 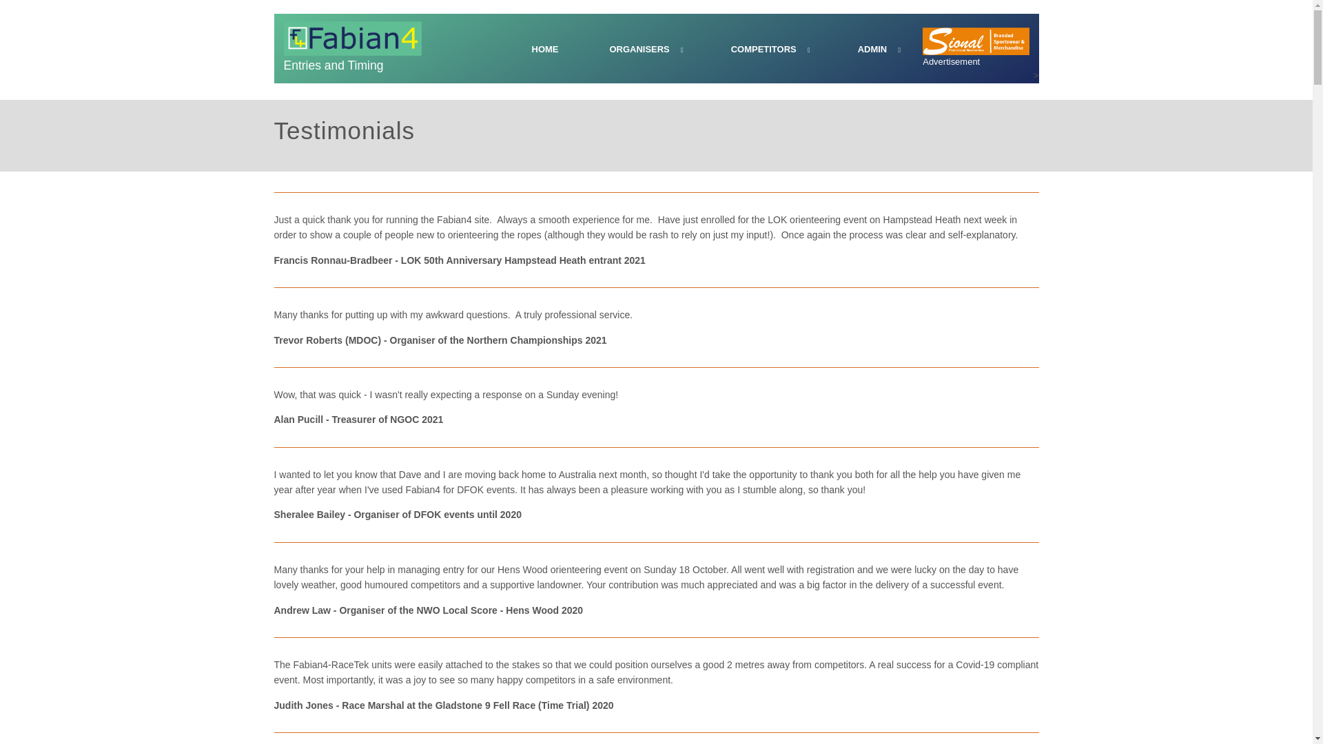 I want to click on COMPETITORS, so click(x=769, y=50).